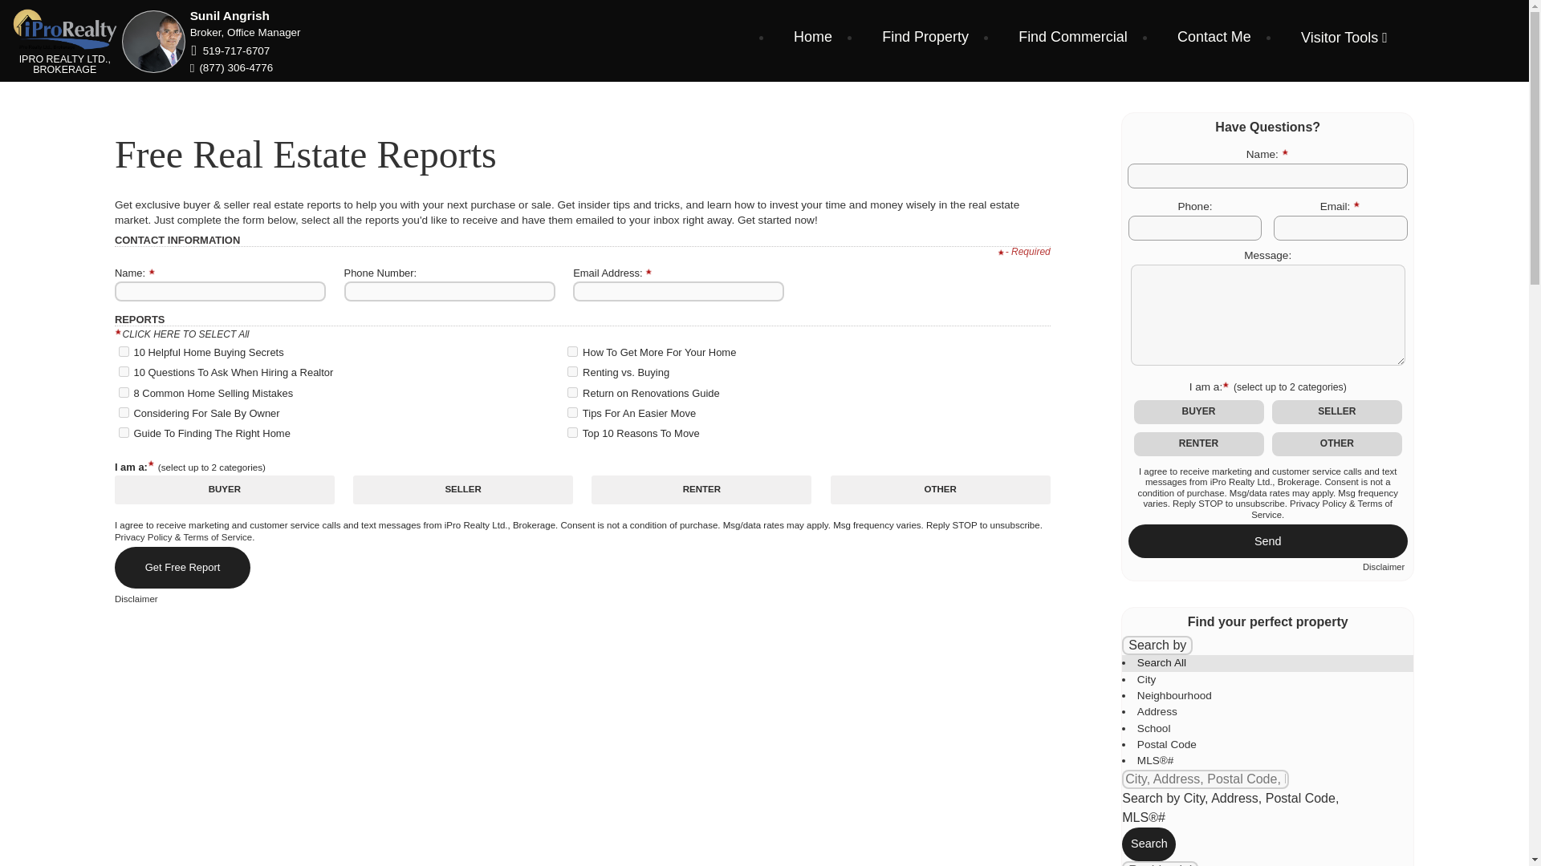 This screenshot has height=866, width=1541. Describe the element at coordinates (1322, 509) in the screenshot. I see `Terms of Service` at that location.